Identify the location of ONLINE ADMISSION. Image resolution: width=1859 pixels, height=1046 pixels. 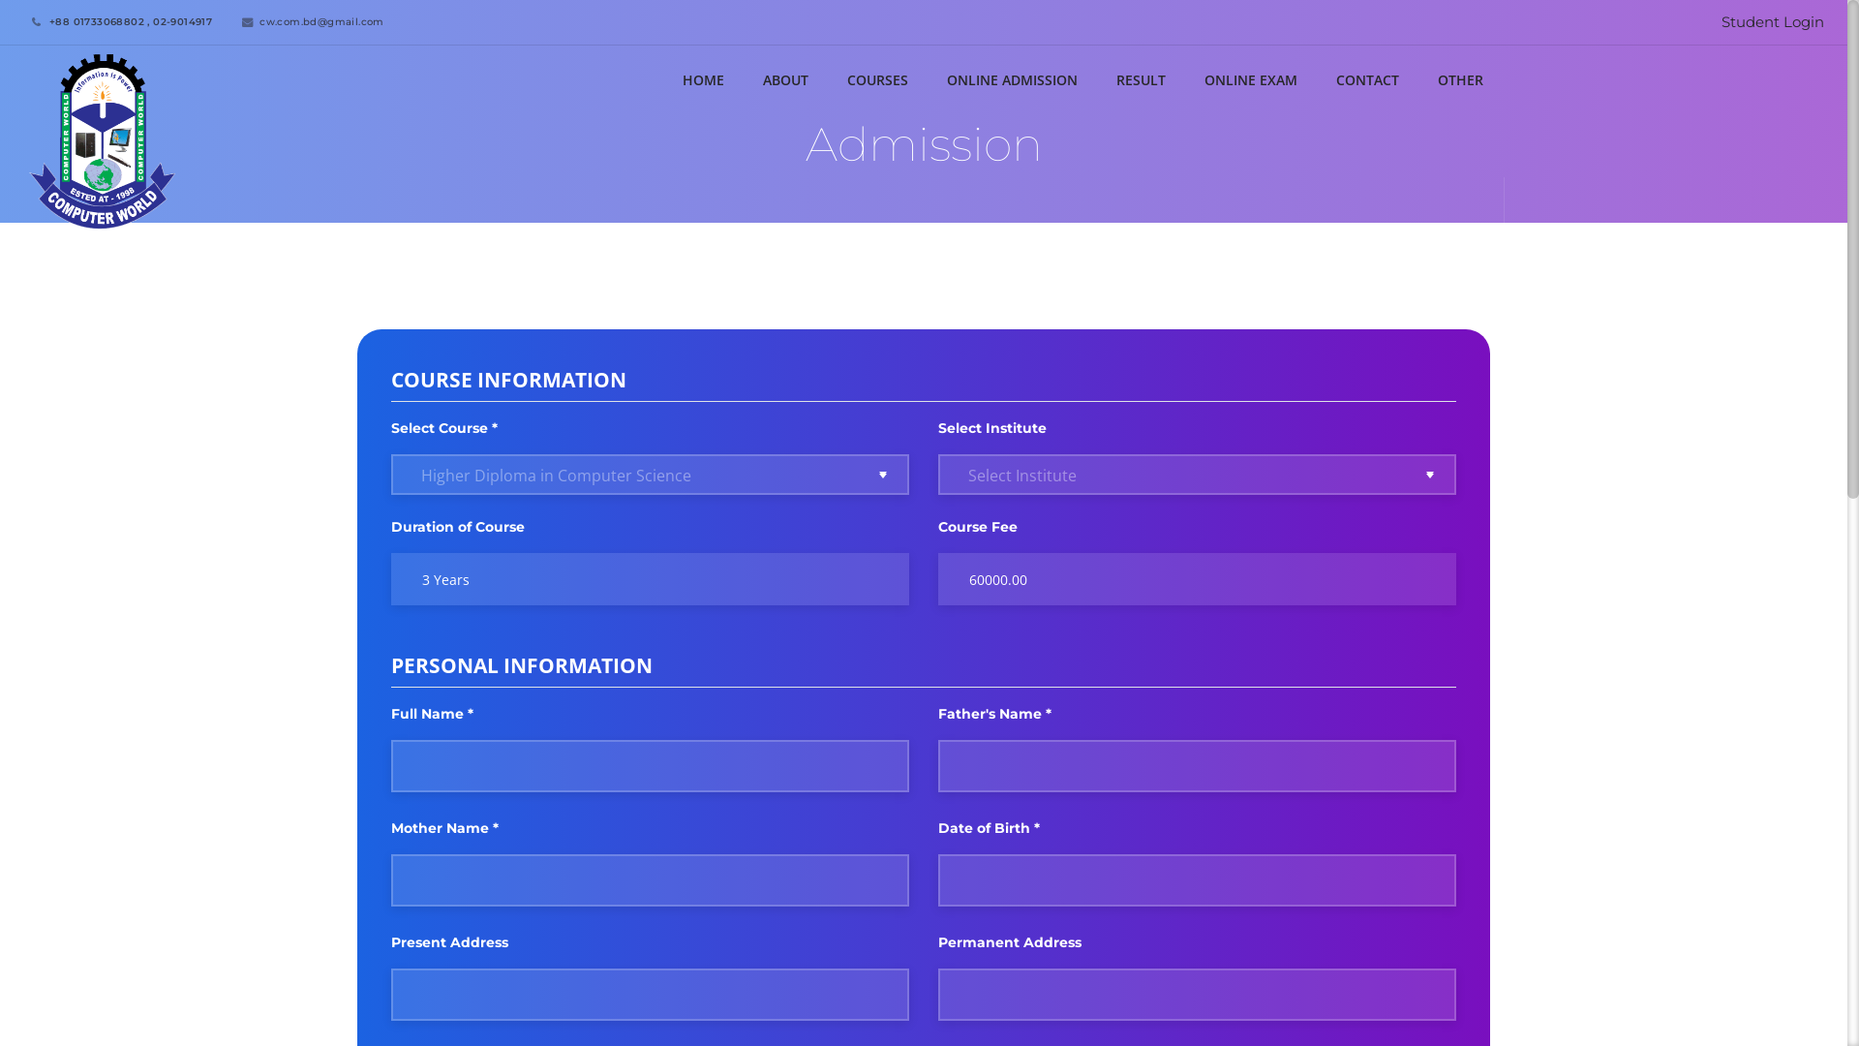
(1011, 79).